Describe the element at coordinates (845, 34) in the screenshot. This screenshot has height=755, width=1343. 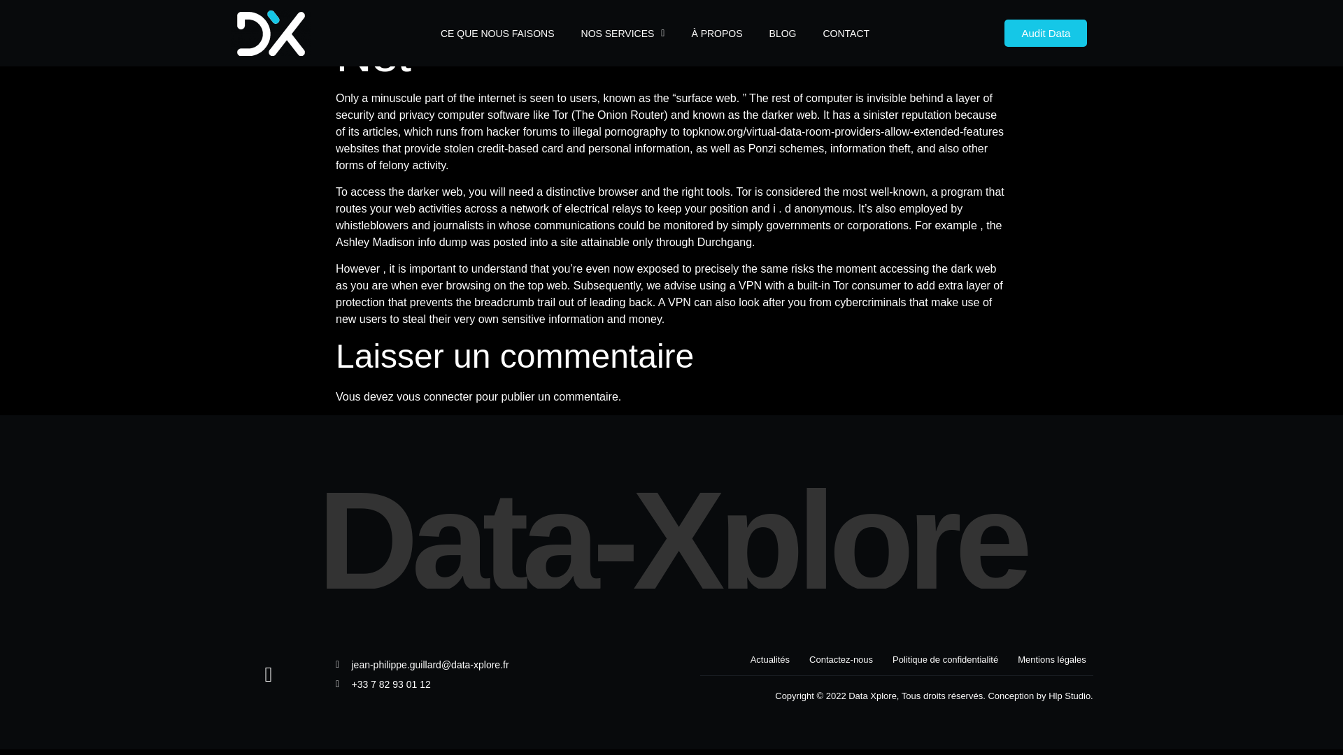
I see `CONTACT` at that location.